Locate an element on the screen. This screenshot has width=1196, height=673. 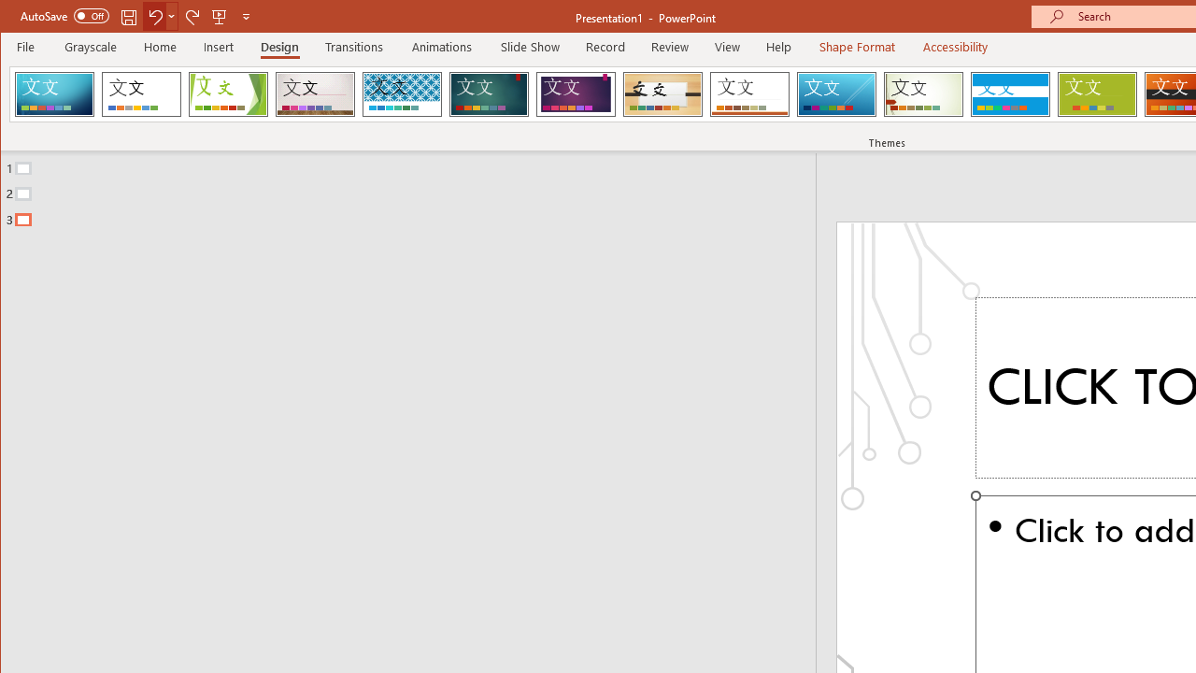
Banded is located at coordinates (1010, 93).